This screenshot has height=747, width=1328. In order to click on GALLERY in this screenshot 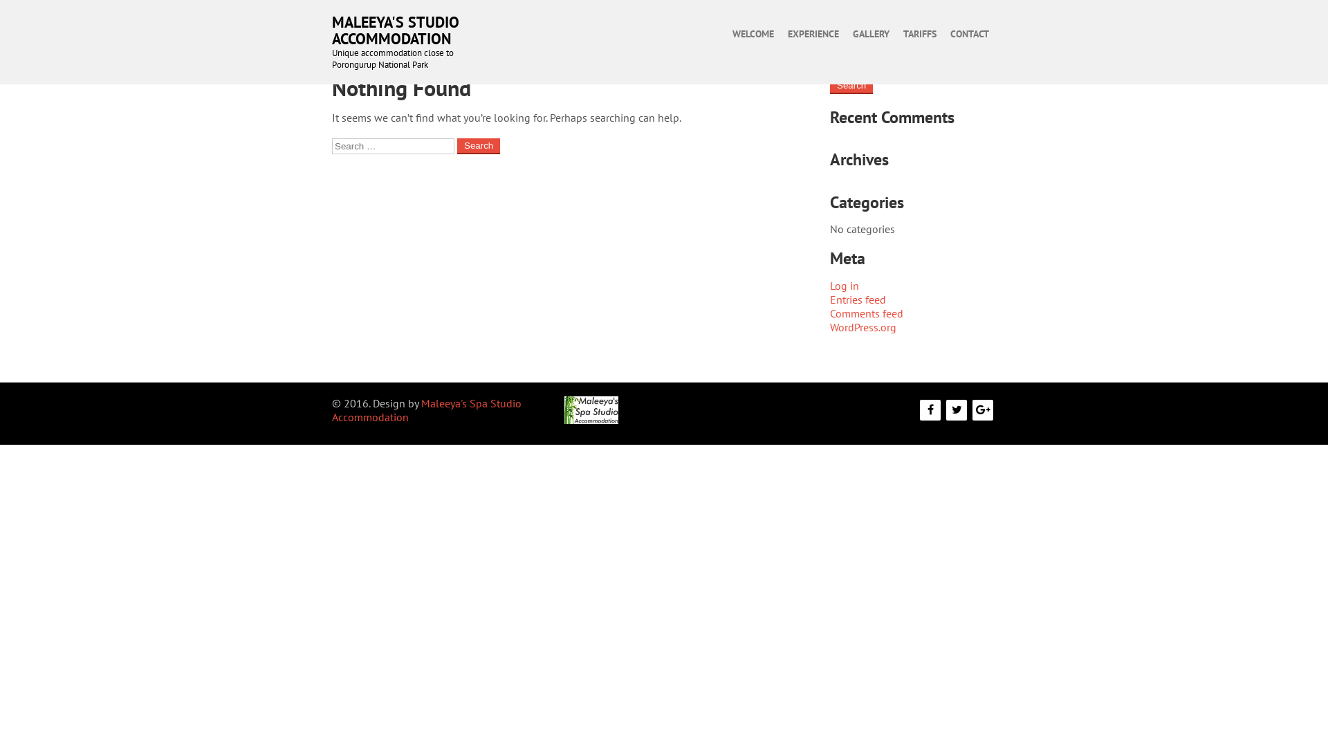, I will do `click(871, 34)`.